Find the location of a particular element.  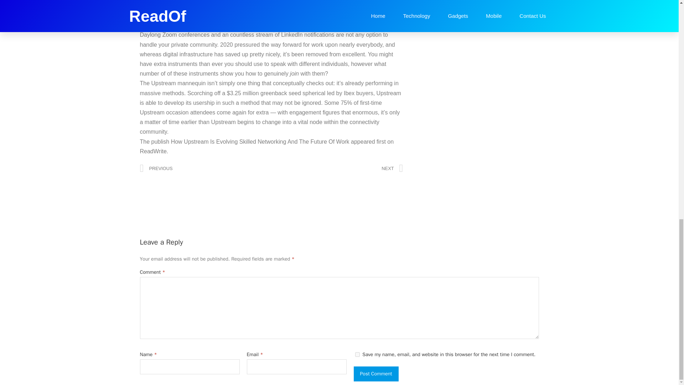

Post Comment is located at coordinates (375, 374).